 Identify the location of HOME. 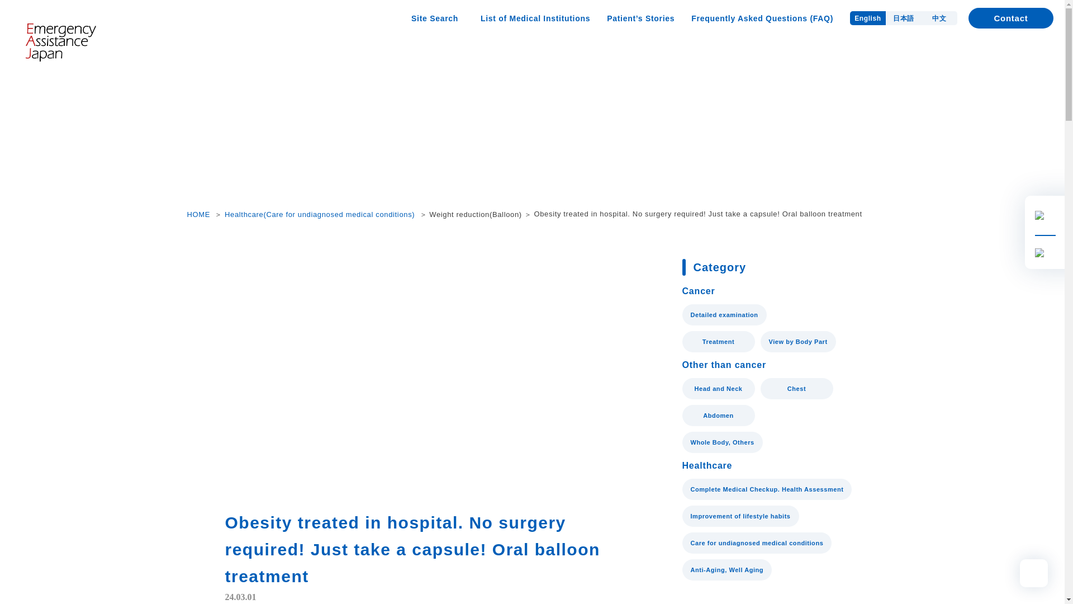
(198, 214).